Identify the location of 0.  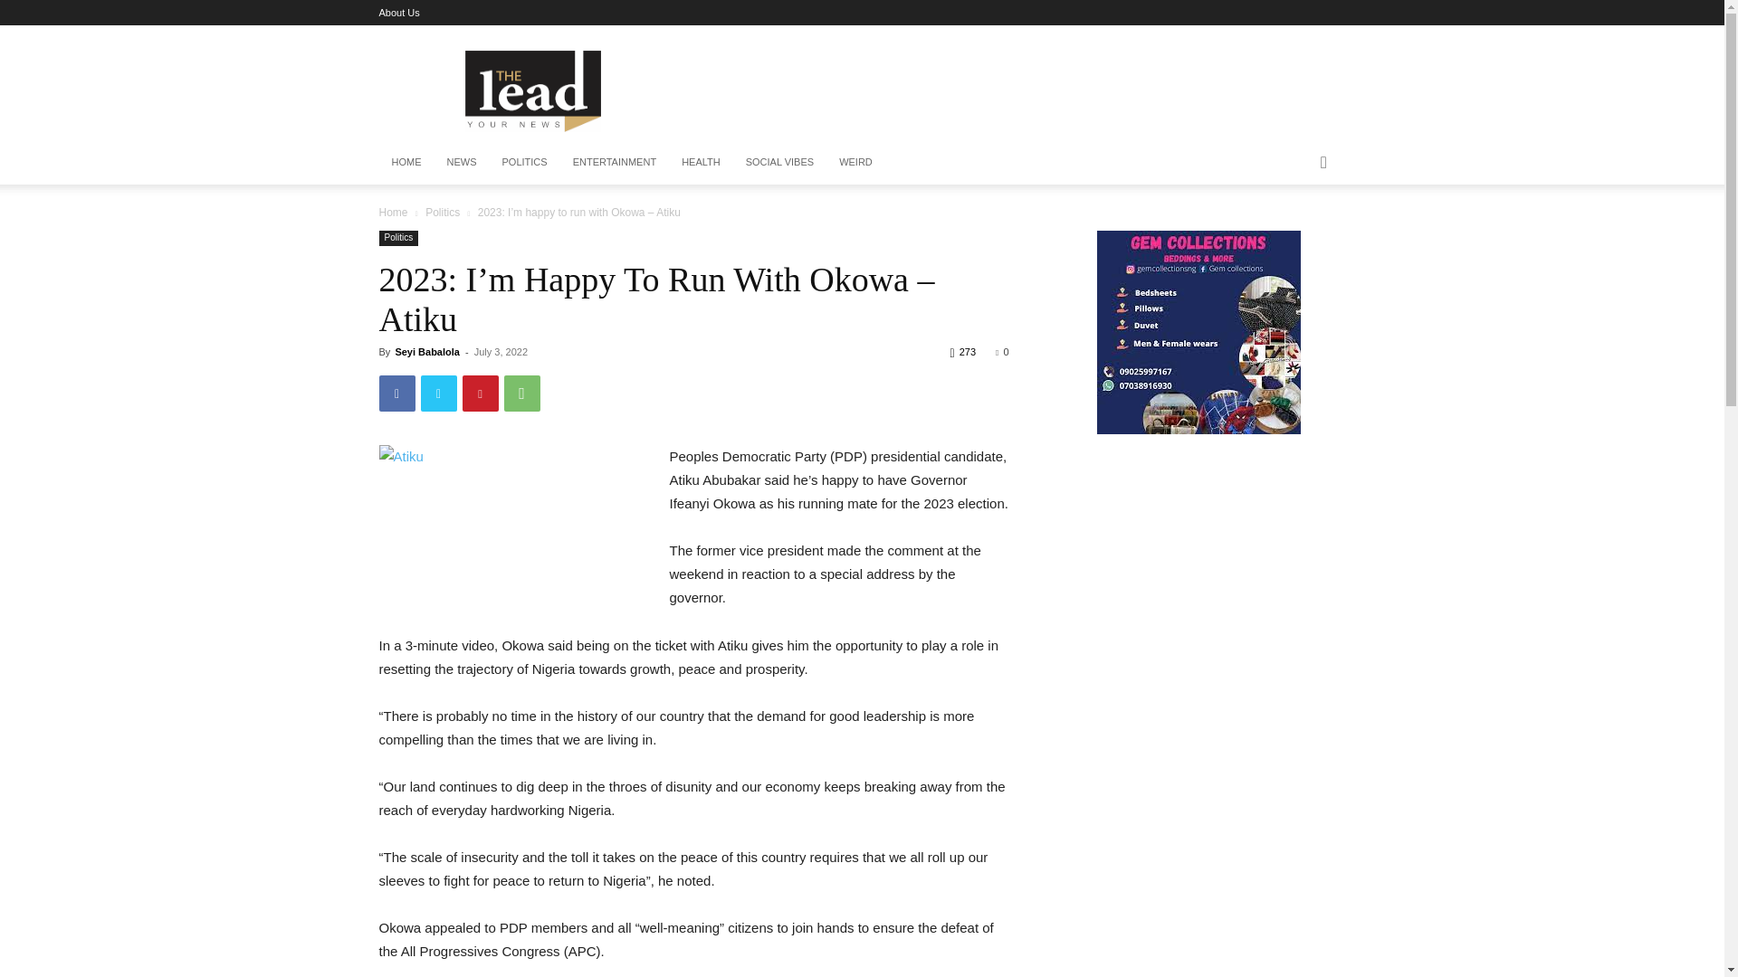
(1001, 352).